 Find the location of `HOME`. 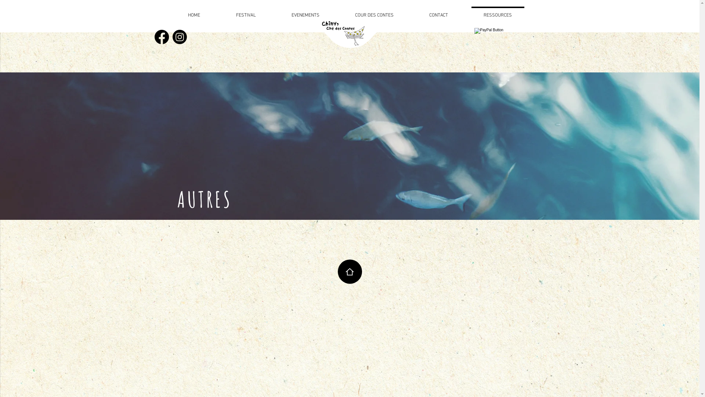

HOME is located at coordinates (194, 12).